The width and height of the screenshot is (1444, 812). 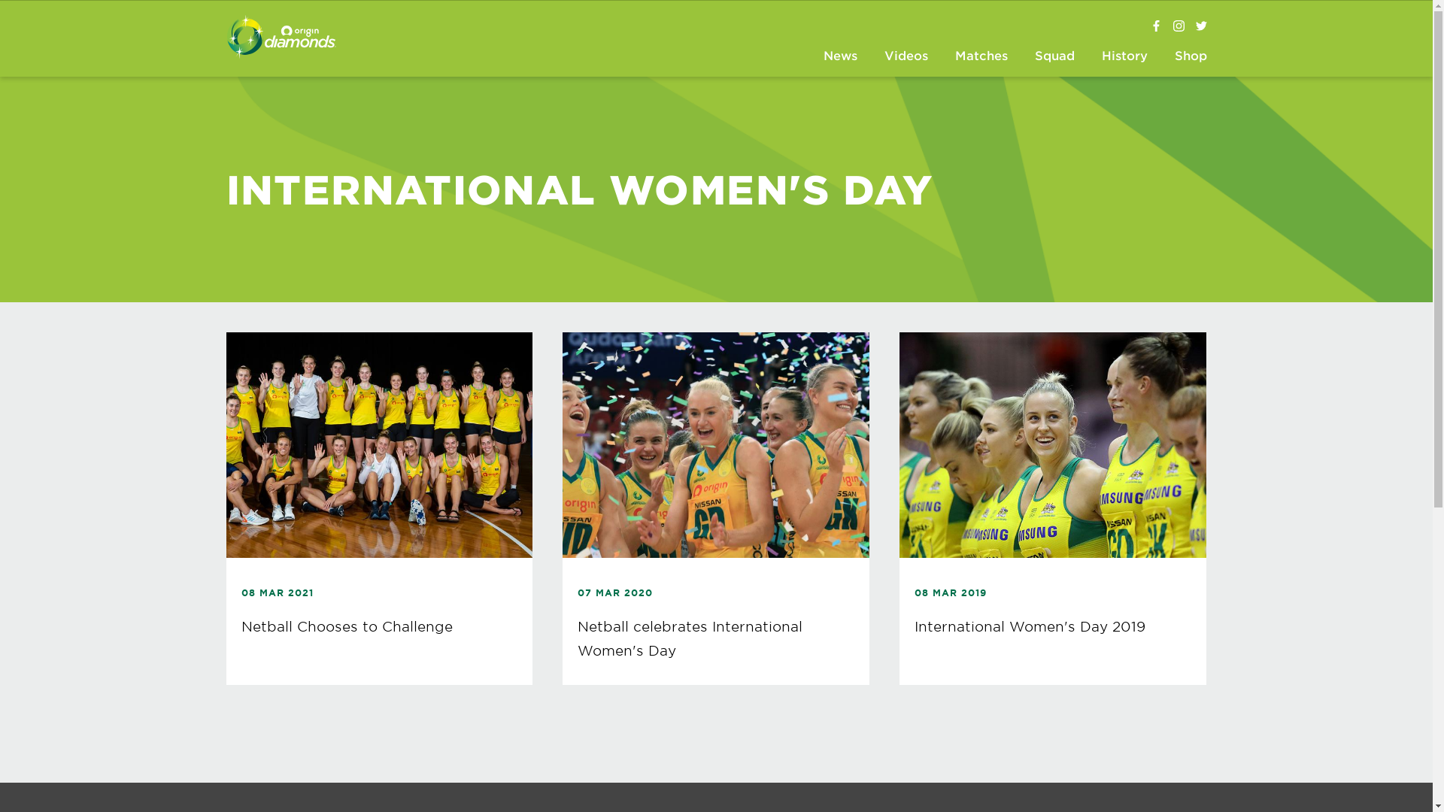 What do you see at coordinates (1054, 57) in the screenshot?
I see `Squad` at bounding box center [1054, 57].